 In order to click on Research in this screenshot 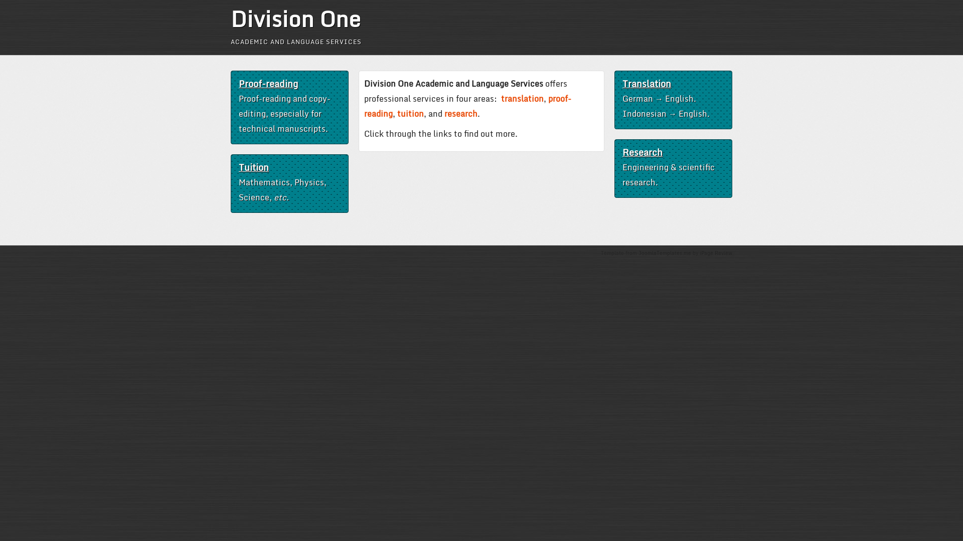, I will do `click(643, 152)`.